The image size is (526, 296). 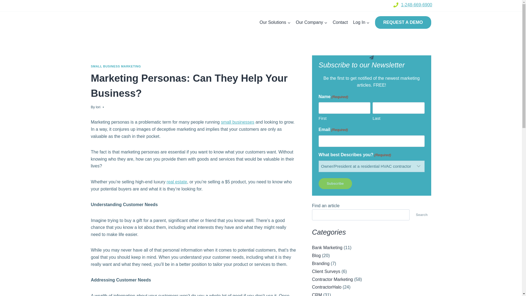 I want to click on Search, so click(x=421, y=215).